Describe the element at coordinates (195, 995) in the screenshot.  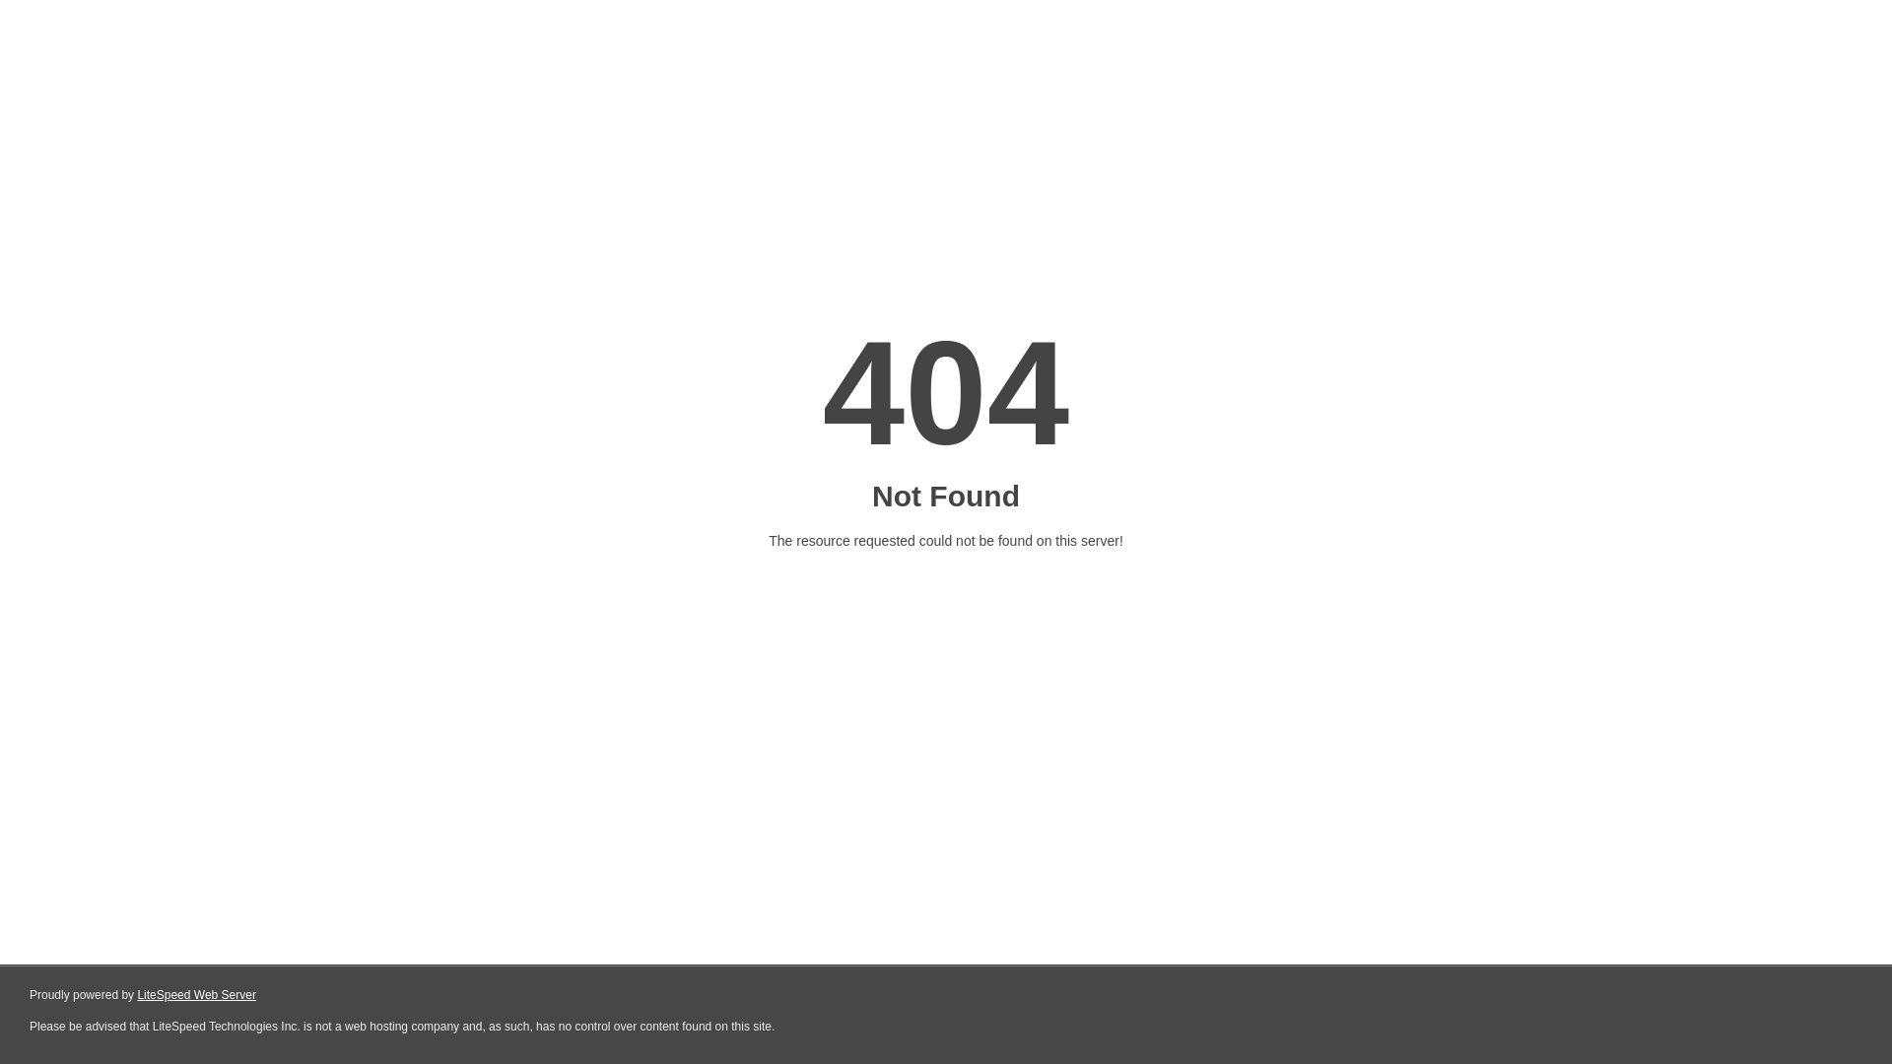
I see `LiteSpeed Web Server` at that location.